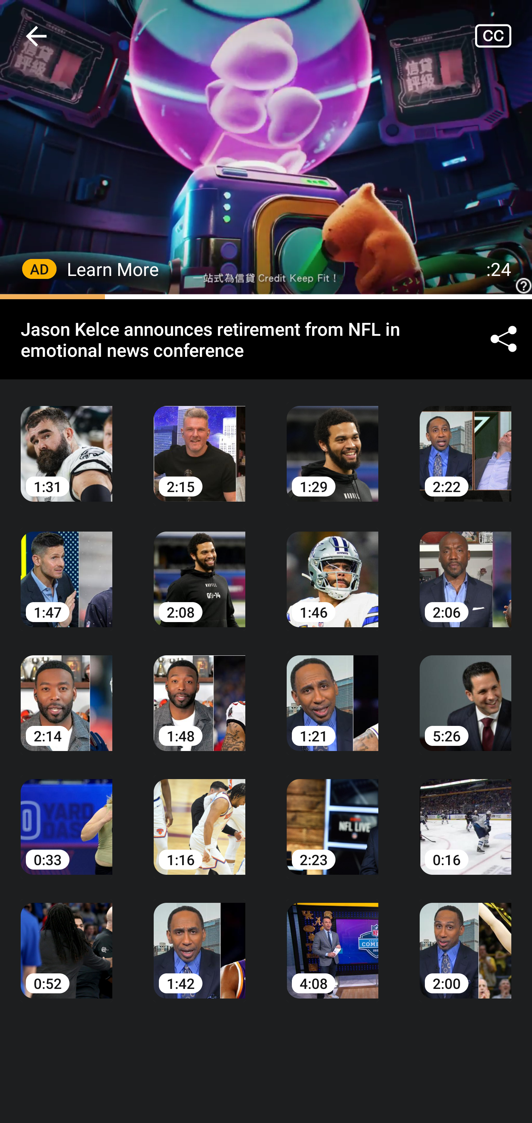 The height and width of the screenshot is (1123, 532). What do you see at coordinates (66, 443) in the screenshot?
I see `1:31` at bounding box center [66, 443].